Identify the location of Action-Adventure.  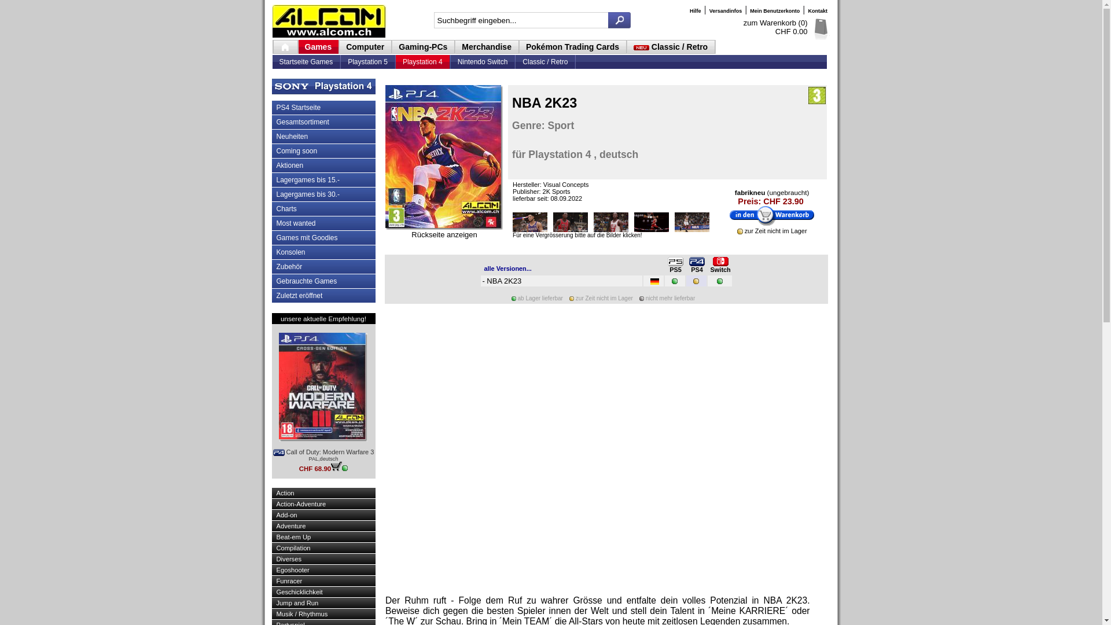
(324, 504).